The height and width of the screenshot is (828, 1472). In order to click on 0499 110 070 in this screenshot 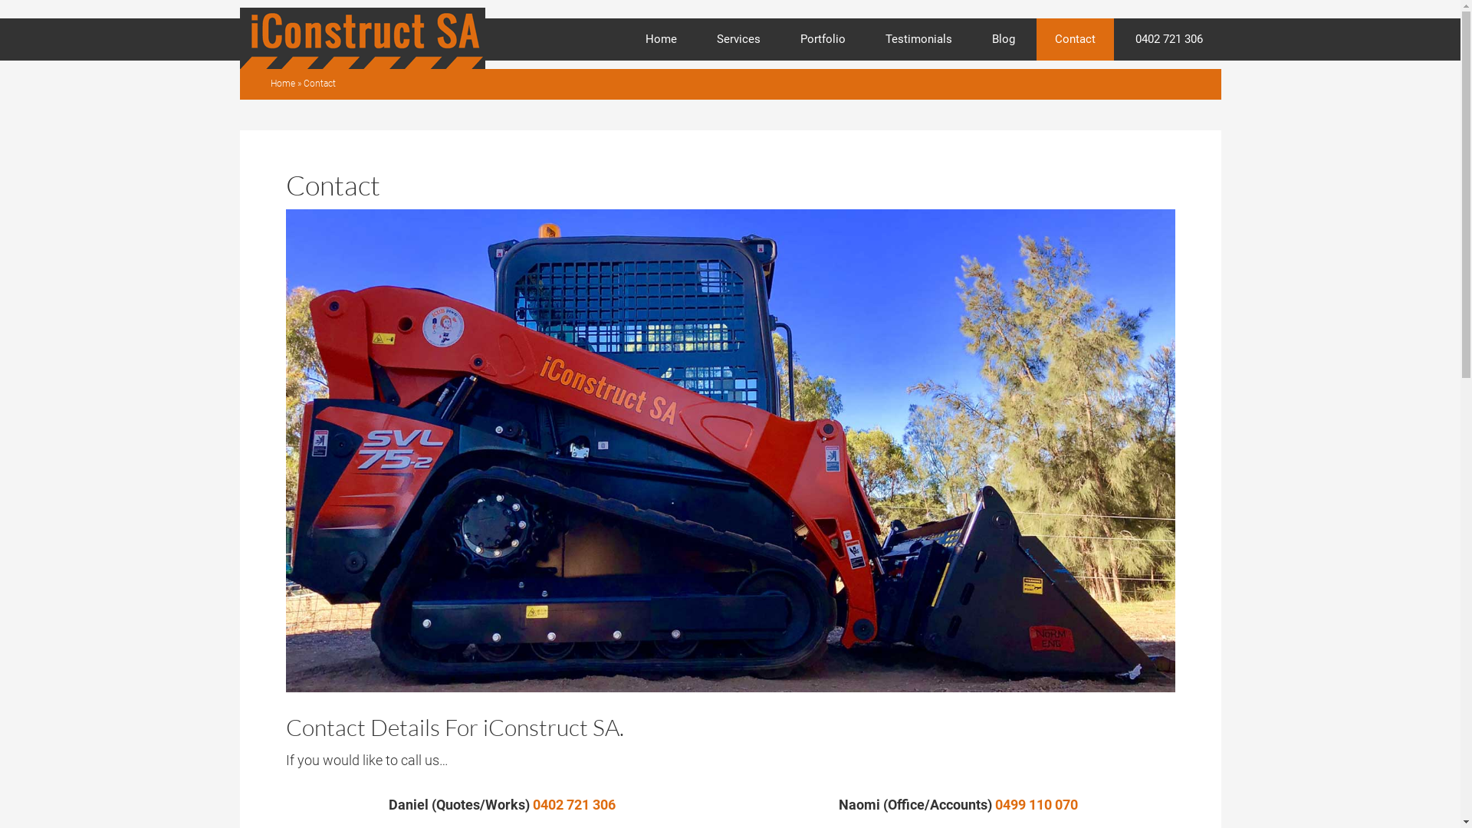, I will do `click(1037, 805)`.